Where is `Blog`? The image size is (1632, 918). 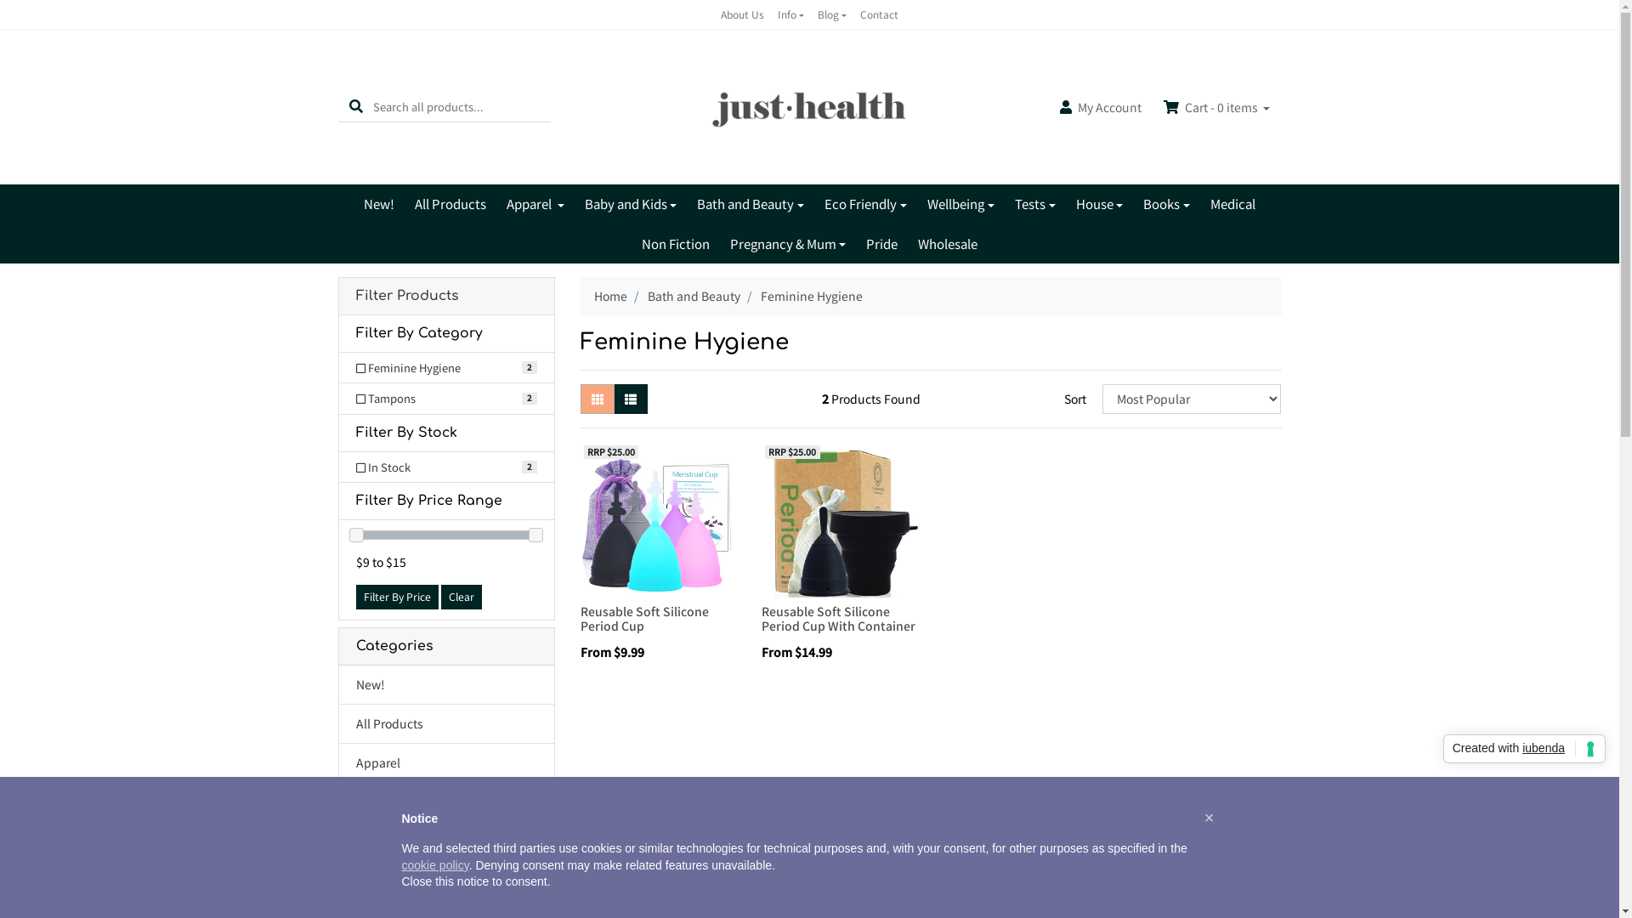
Blog is located at coordinates (832, 14).